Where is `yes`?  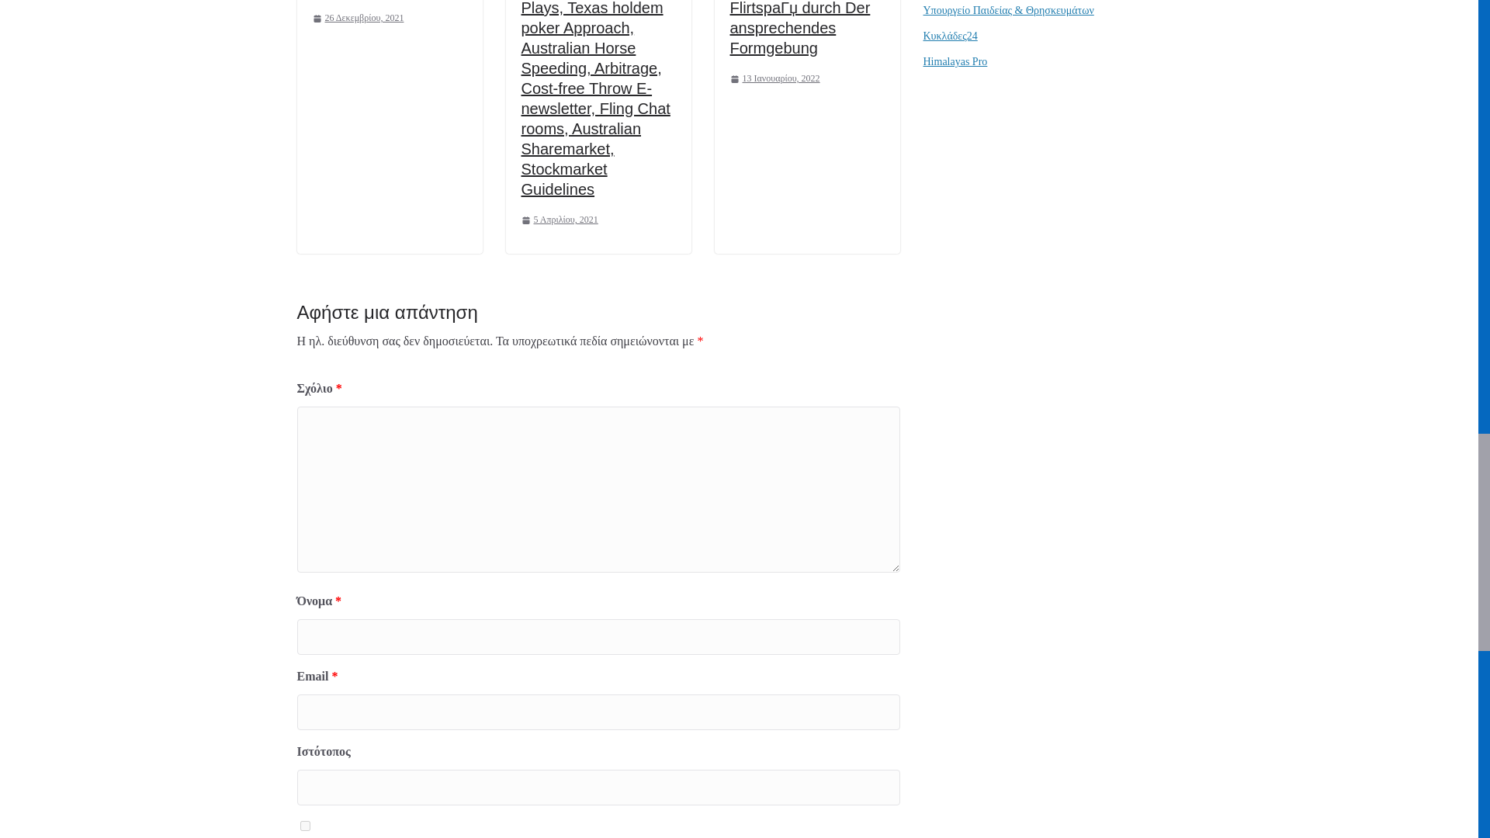
yes is located at coordinates (304, 826).